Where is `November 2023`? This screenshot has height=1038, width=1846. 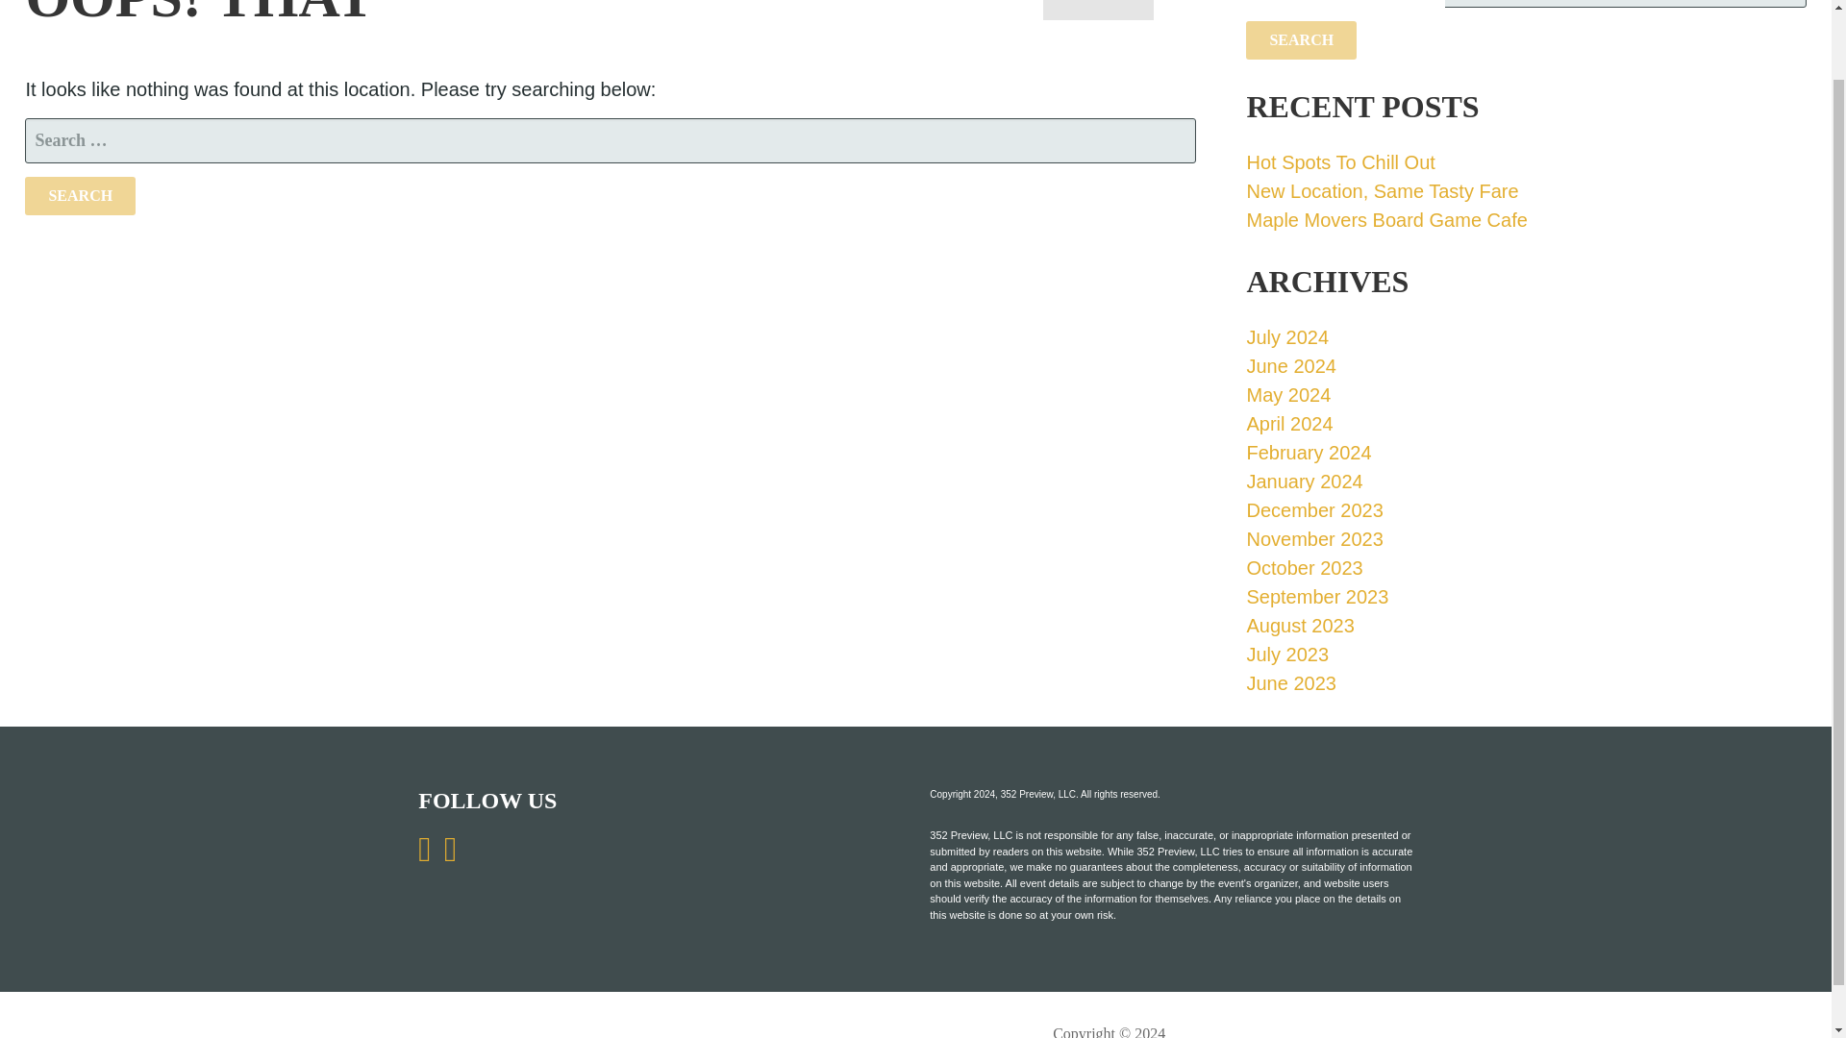
November 2023 is located at coordinates (1314, 538).